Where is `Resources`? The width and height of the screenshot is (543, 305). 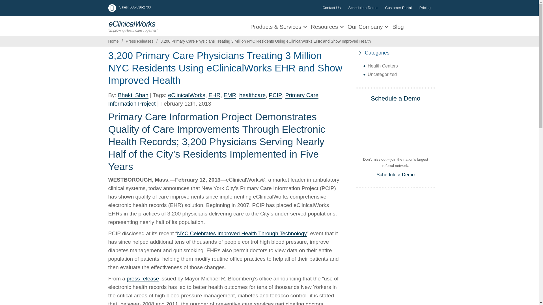
Resources is located at coordinates (325, 26).